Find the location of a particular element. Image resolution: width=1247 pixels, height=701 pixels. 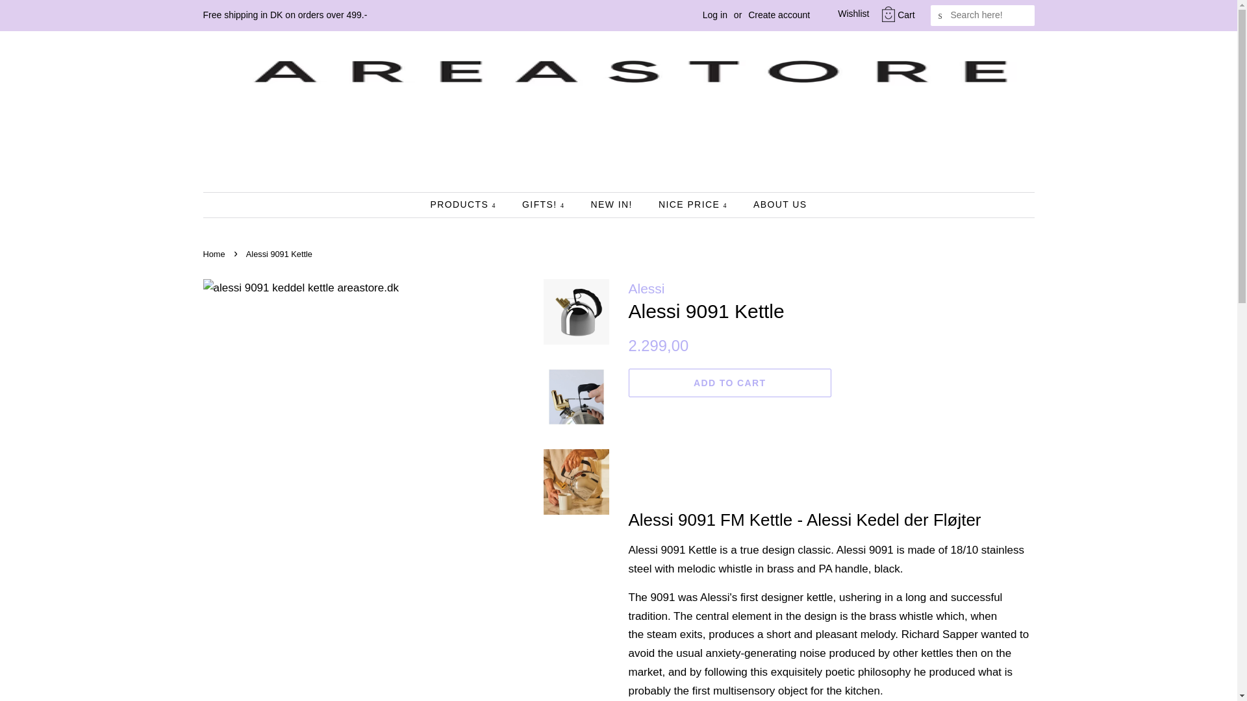

Back to the frontpage is located at coordinates (215, 254).